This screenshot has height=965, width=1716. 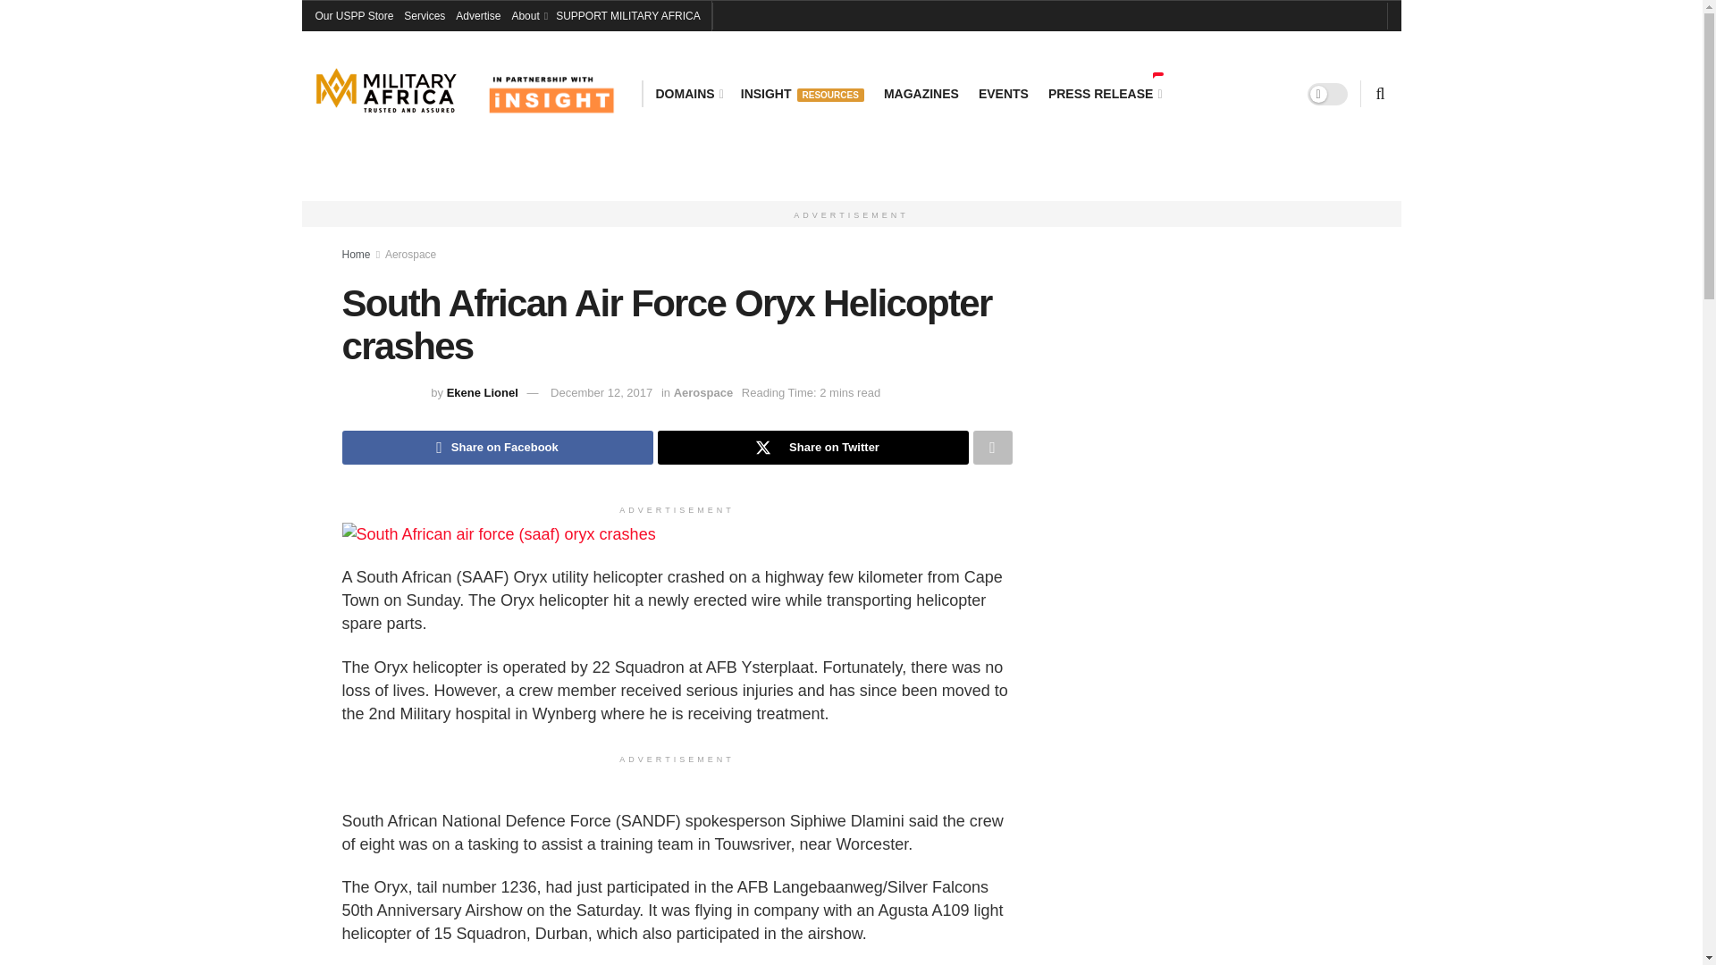 What do you see at coordinates (478, 16) in the screenshot?
I see `Advertise` at bounding box center [478, 16].